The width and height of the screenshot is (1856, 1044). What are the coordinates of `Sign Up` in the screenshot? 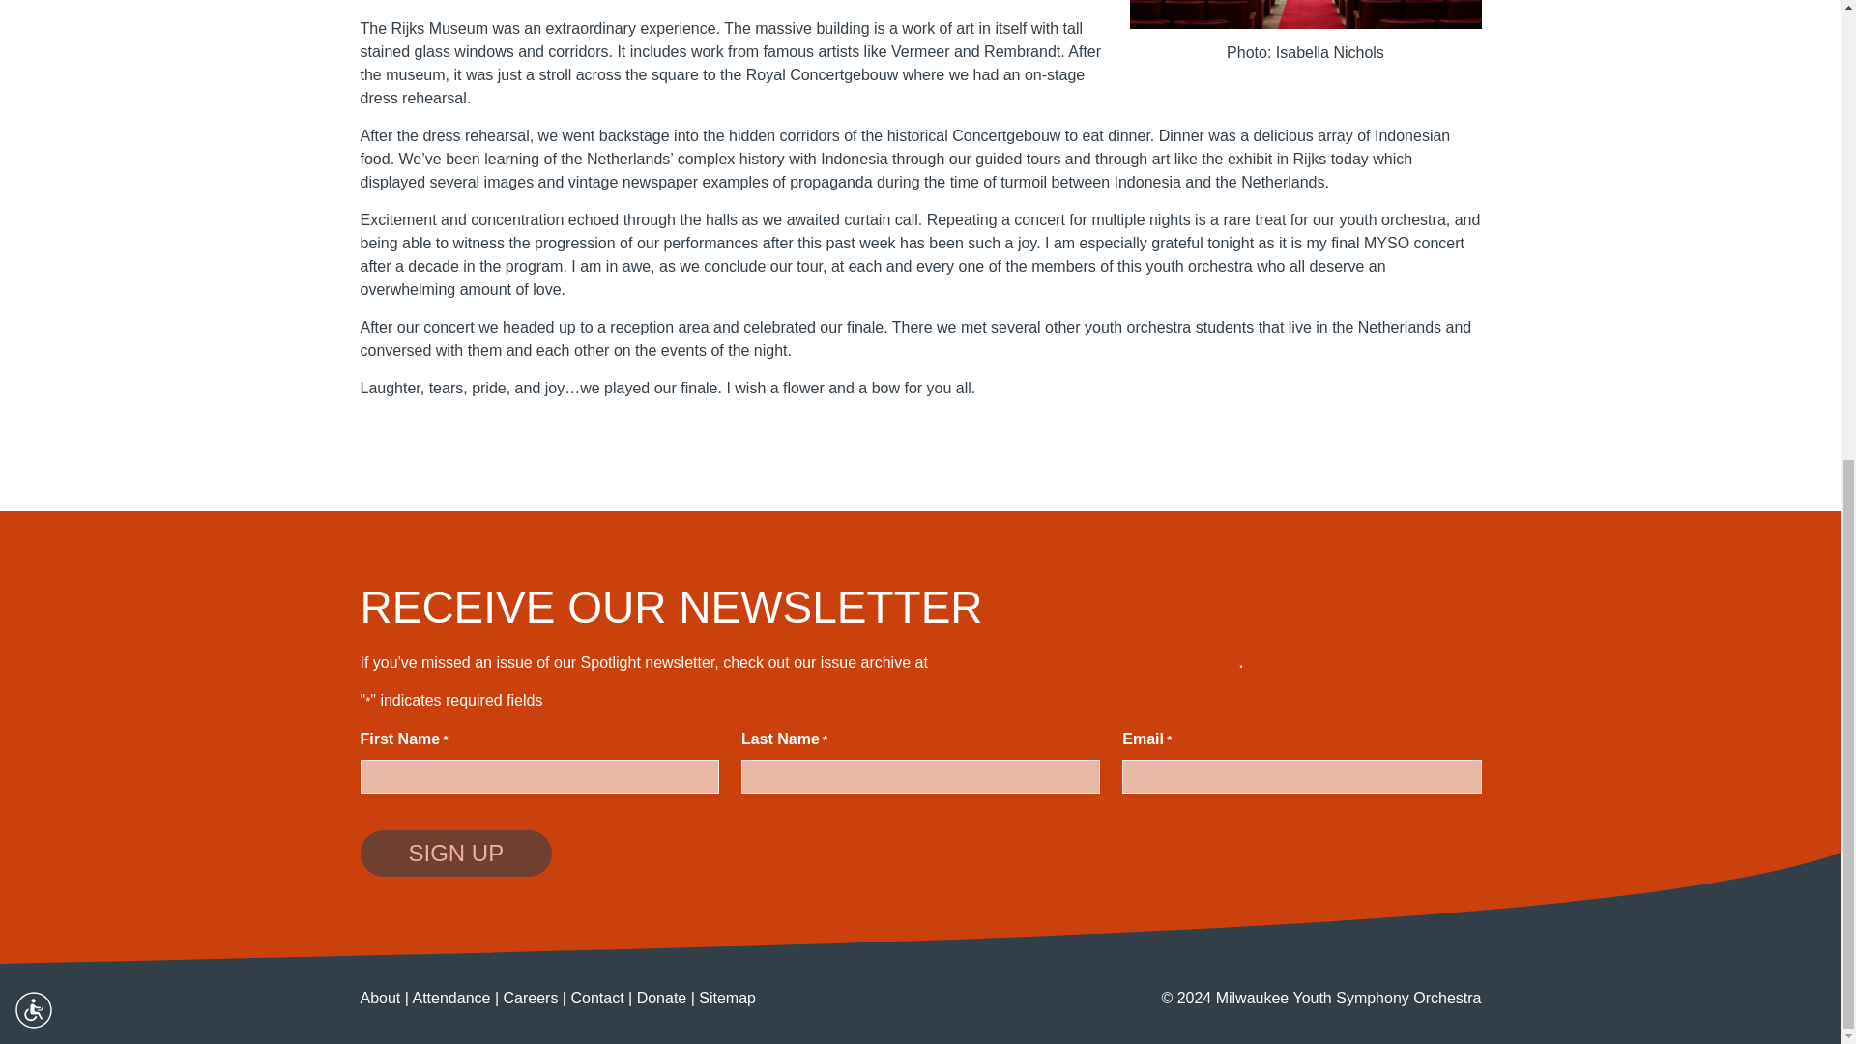 It's located at (455, 853).